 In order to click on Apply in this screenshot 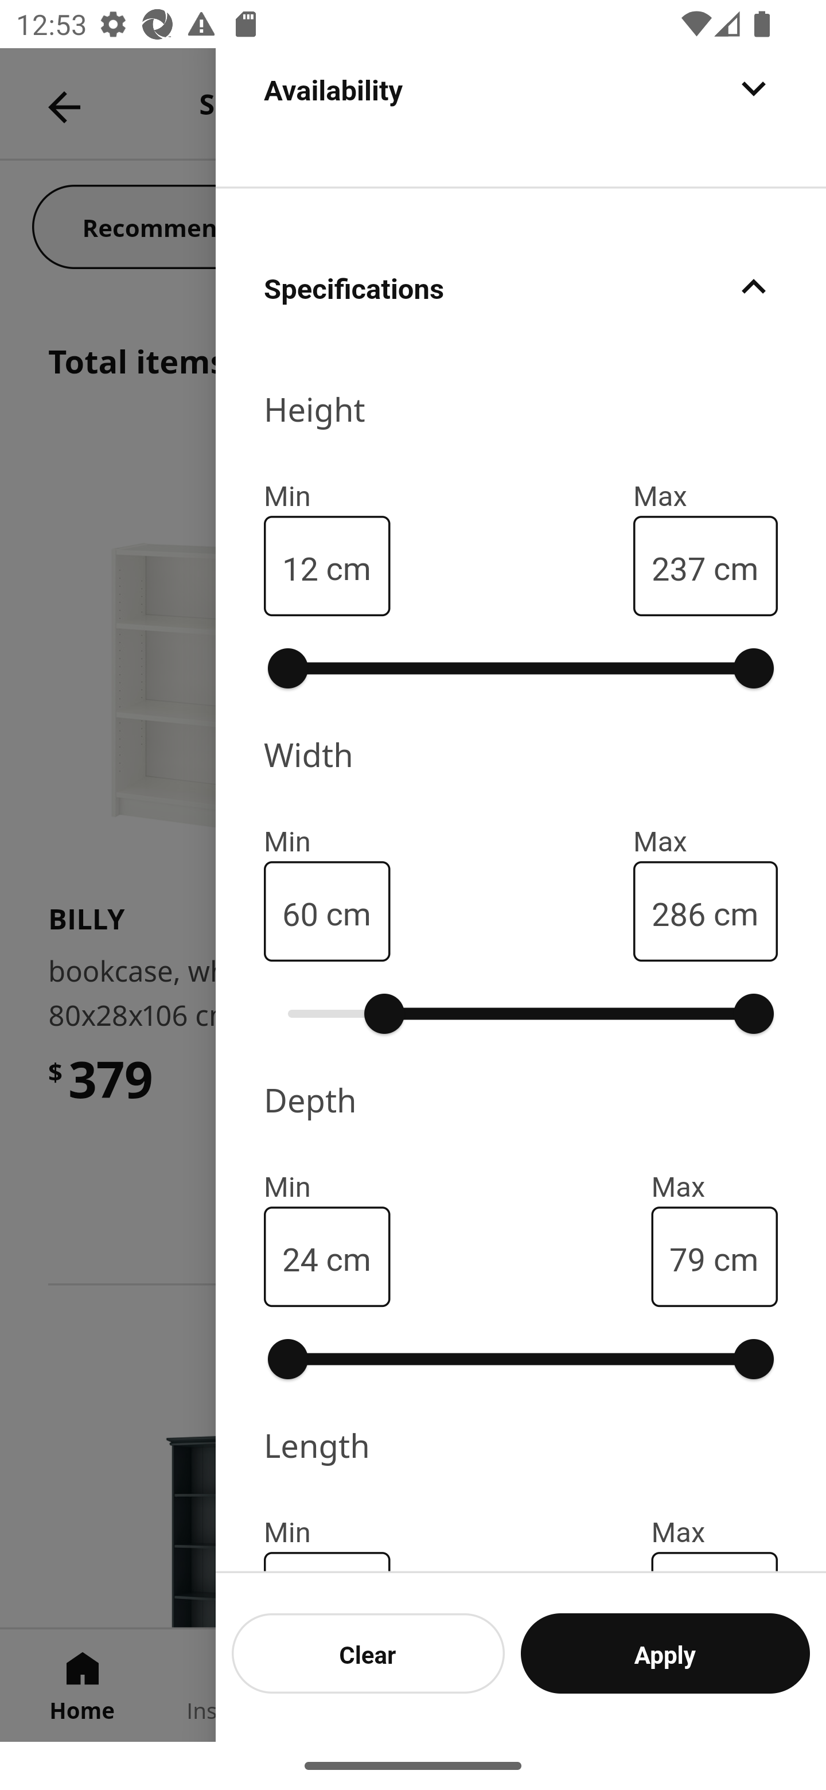, I will do `click(665, 1653)`.